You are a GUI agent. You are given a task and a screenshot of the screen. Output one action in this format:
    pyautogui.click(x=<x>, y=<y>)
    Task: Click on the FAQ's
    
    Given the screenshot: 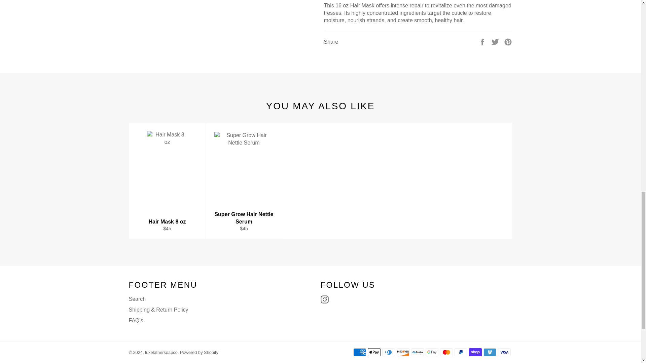 What is the action you would take?
    pyautogui.click(x=136, y=321)
    